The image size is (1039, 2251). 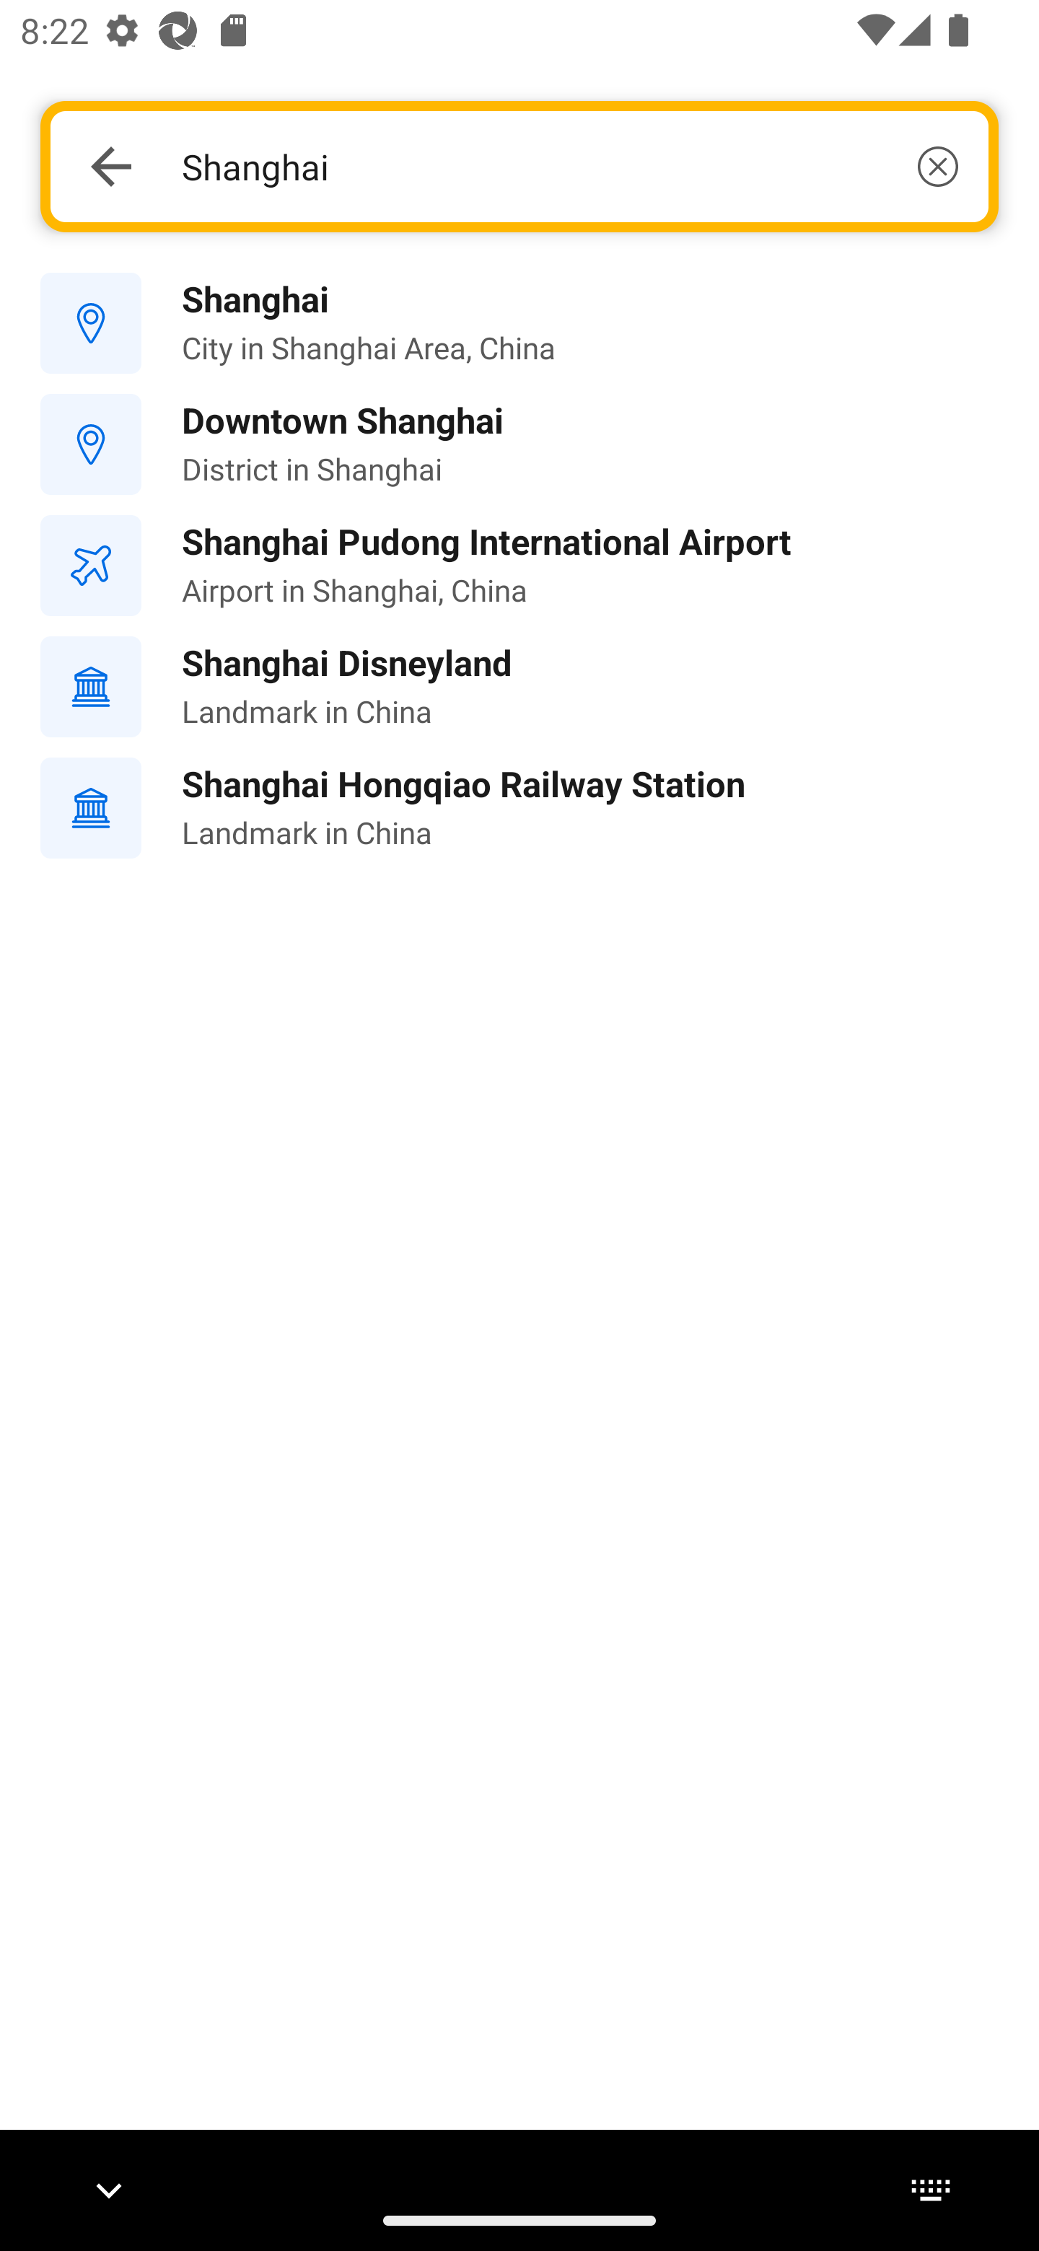 I want to click on Shanghai Disneyland Landmark in China, so click(x=519, y=686).